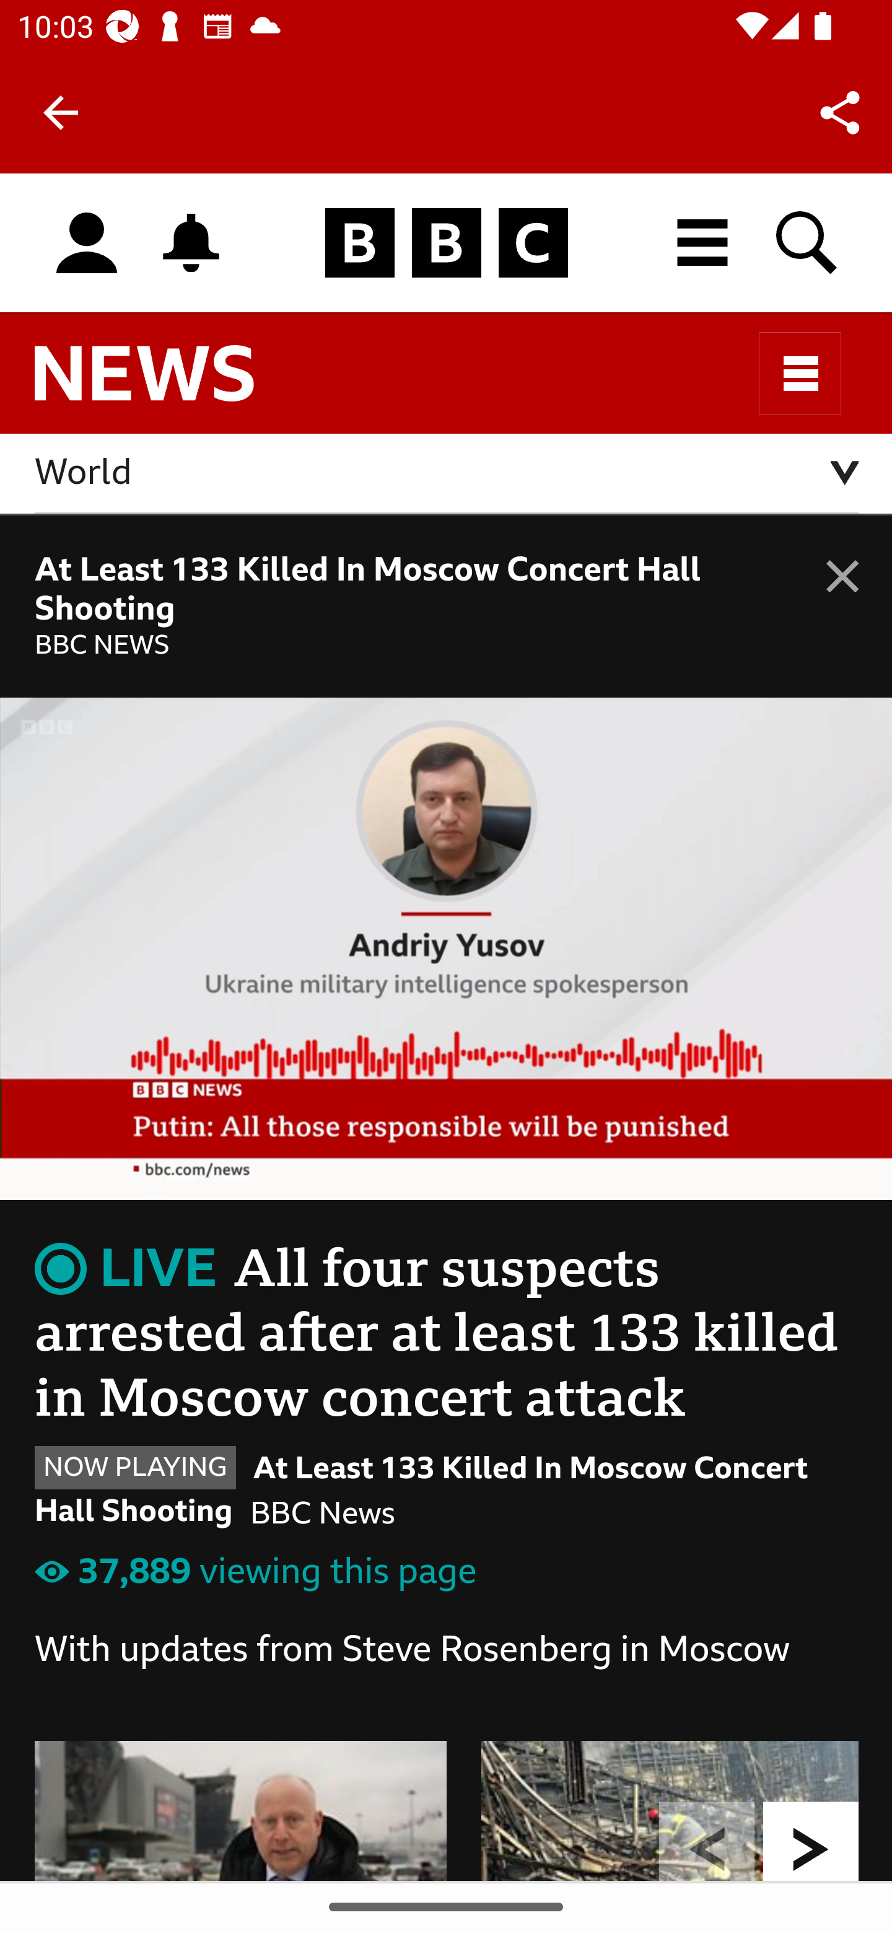  I want to click on Sign in, so click(87, 244).